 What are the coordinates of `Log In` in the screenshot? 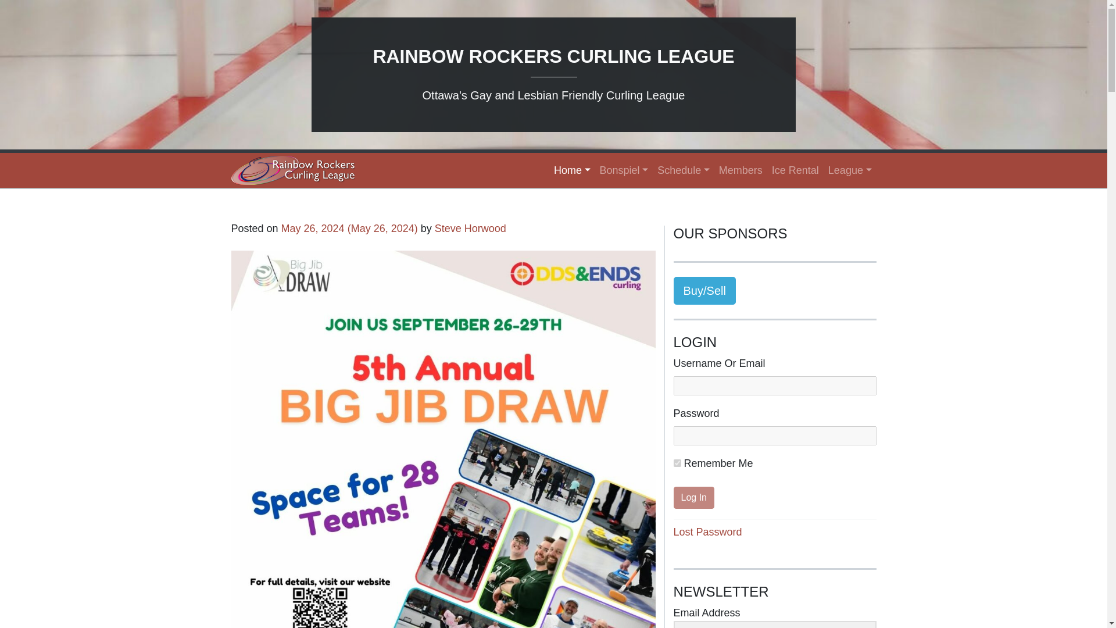 It's located at (694, 498).